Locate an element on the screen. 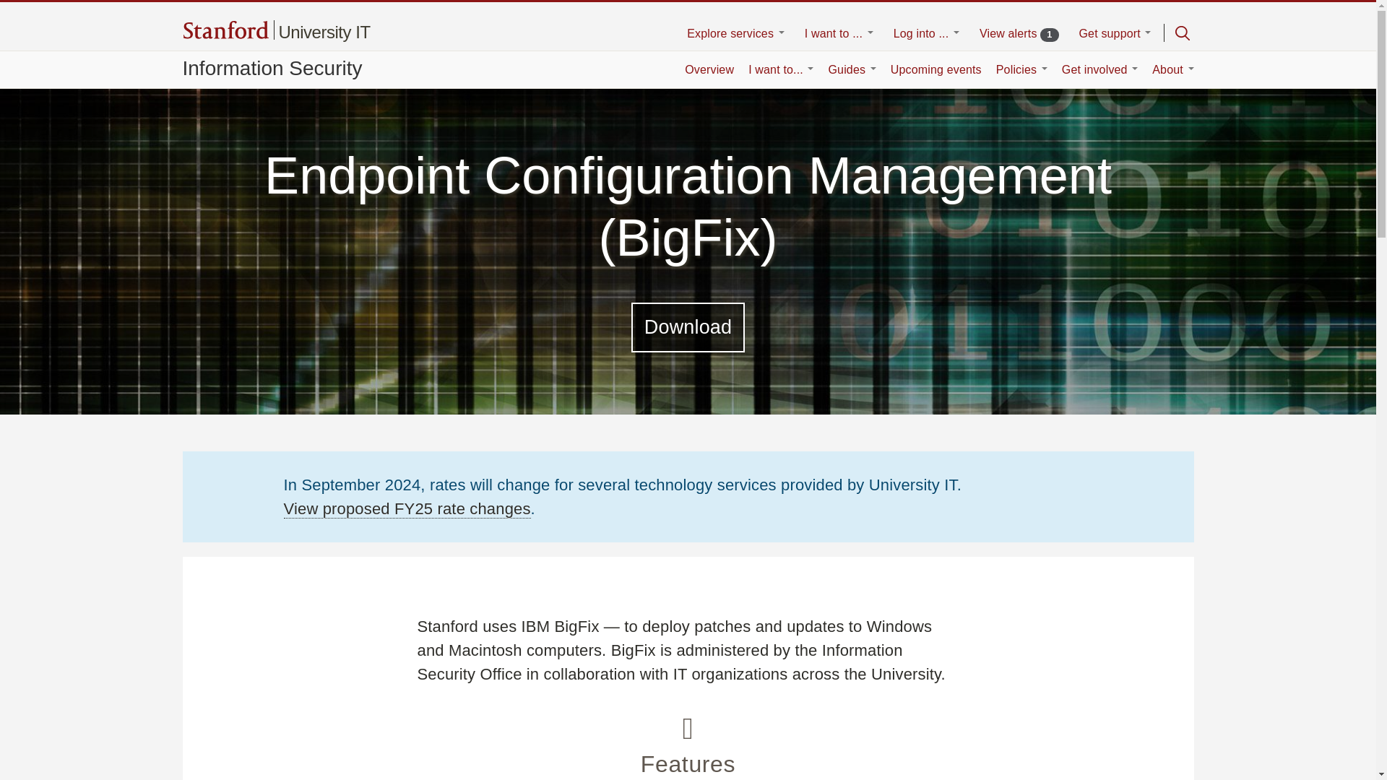 The width and height of the screenshot is (1387, 780). I want to ... is located at coordinates (839, 35).